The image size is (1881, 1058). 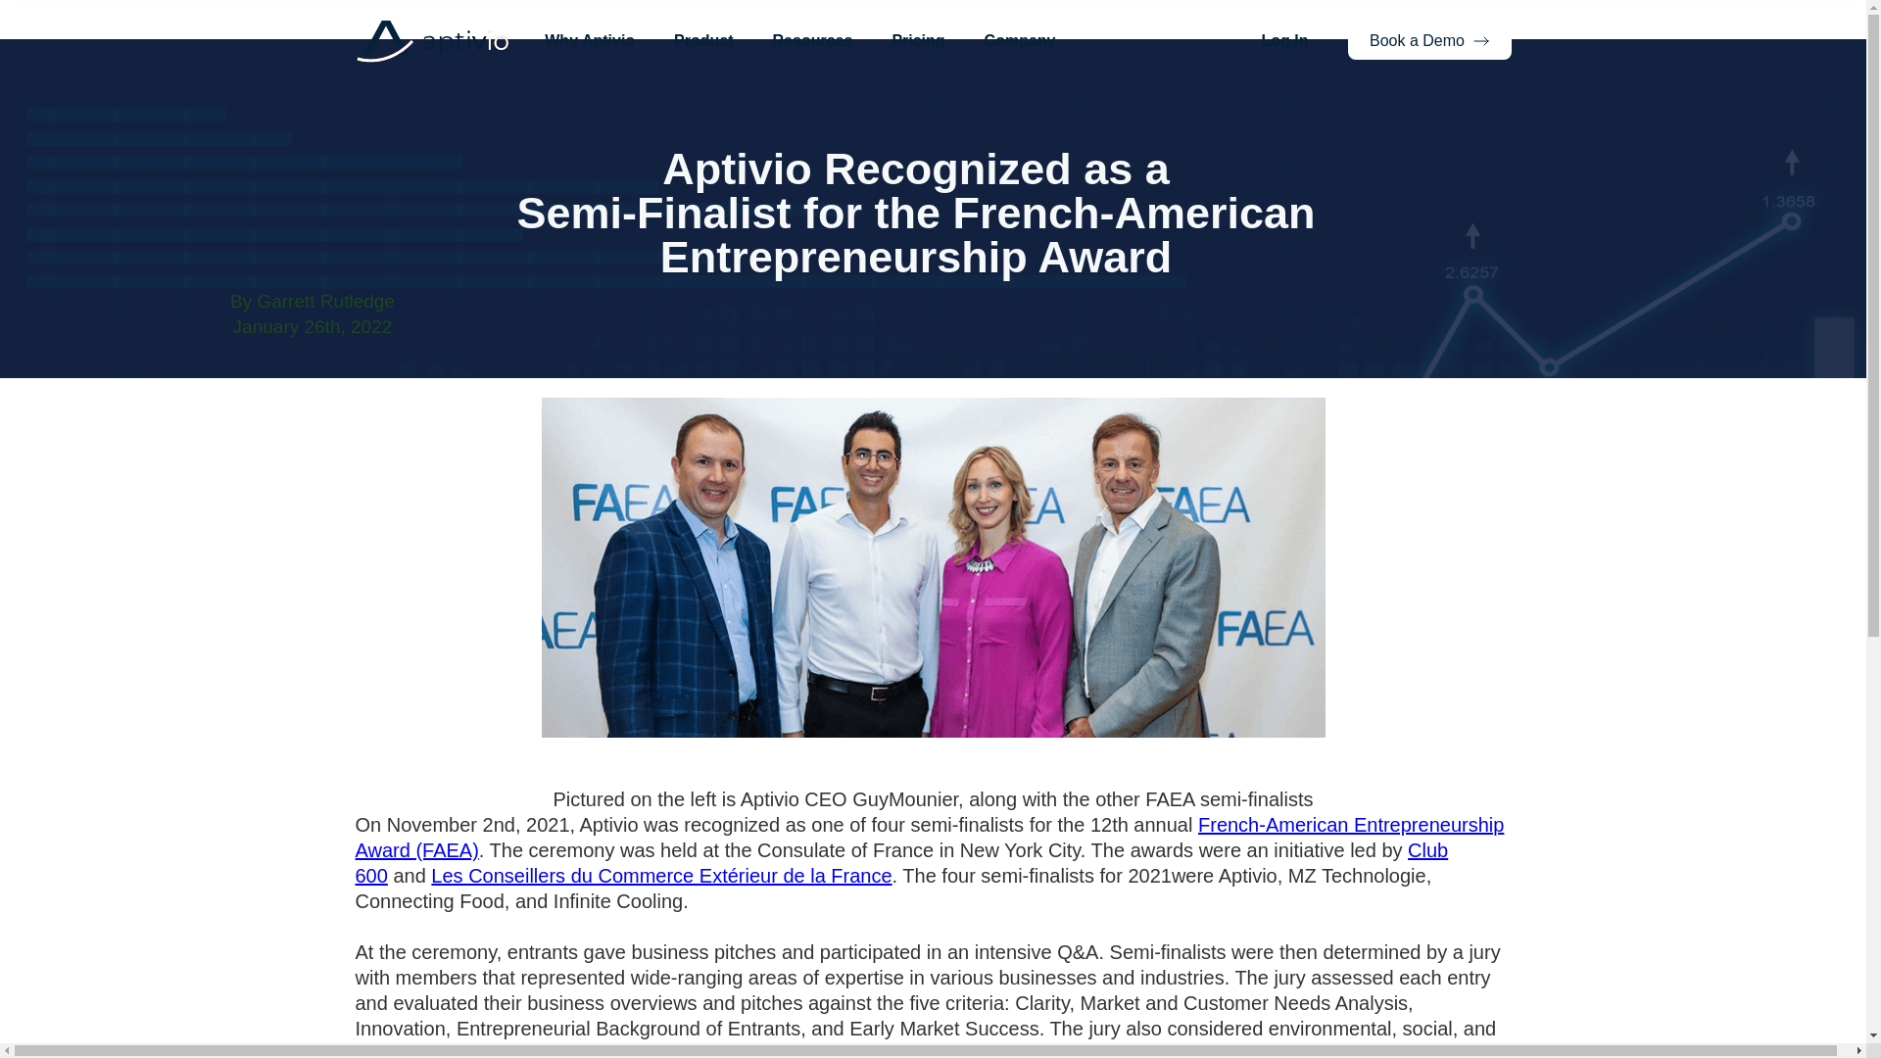 I want to click on Why Aptivio, so click(x=590, y=41).